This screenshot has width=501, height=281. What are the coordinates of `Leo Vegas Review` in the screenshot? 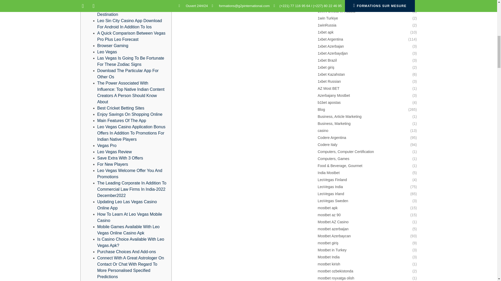 It's located at (114, 151).